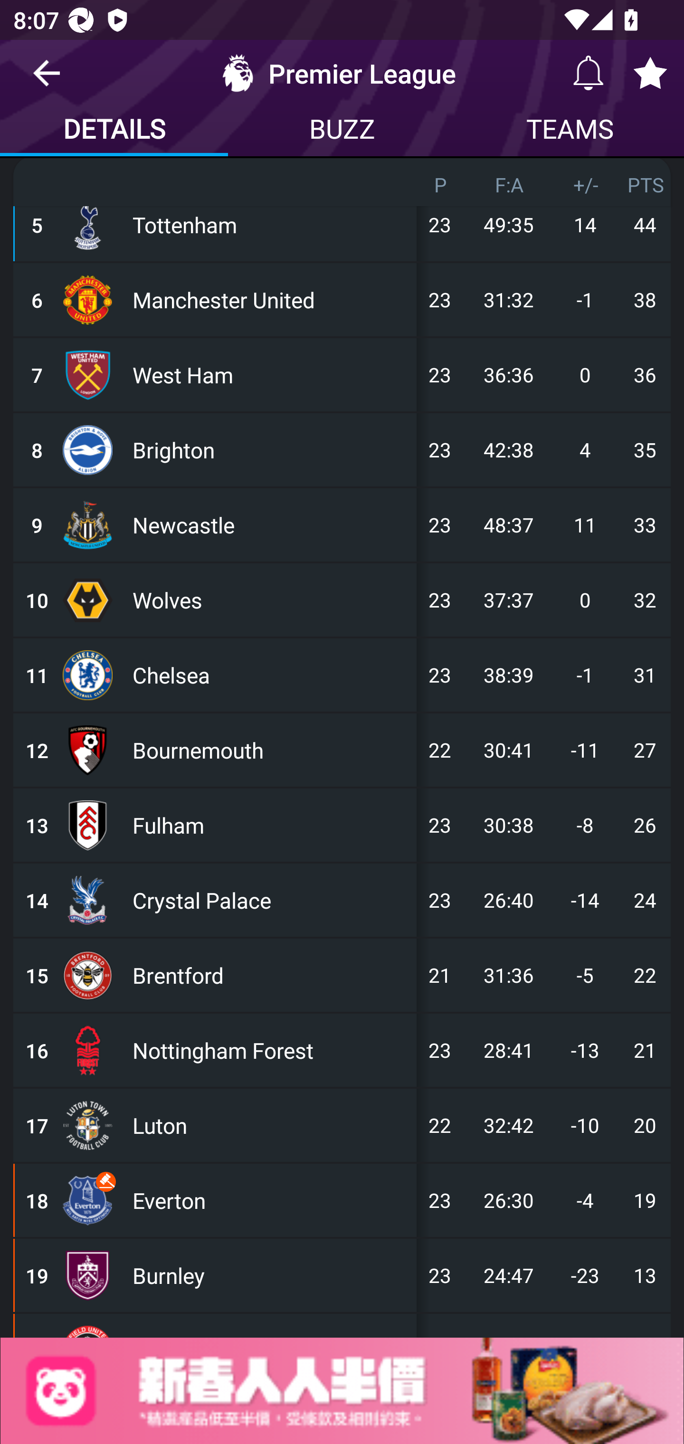  What do you see at coordinates (342, 825) in the screenshot?
I see `13 Fulham 23 30:38 -8 26` at bounding box center [342, 825].